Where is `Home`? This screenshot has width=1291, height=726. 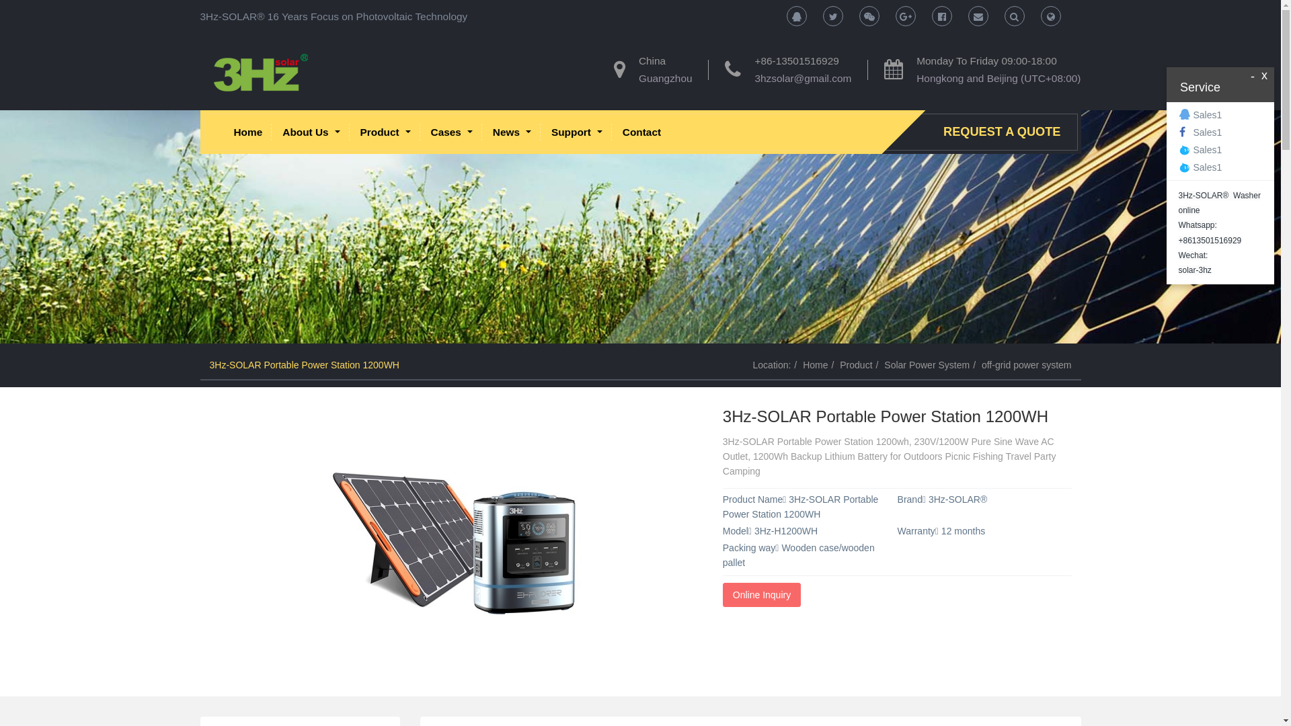
Home is located at coordinates (247, 132).